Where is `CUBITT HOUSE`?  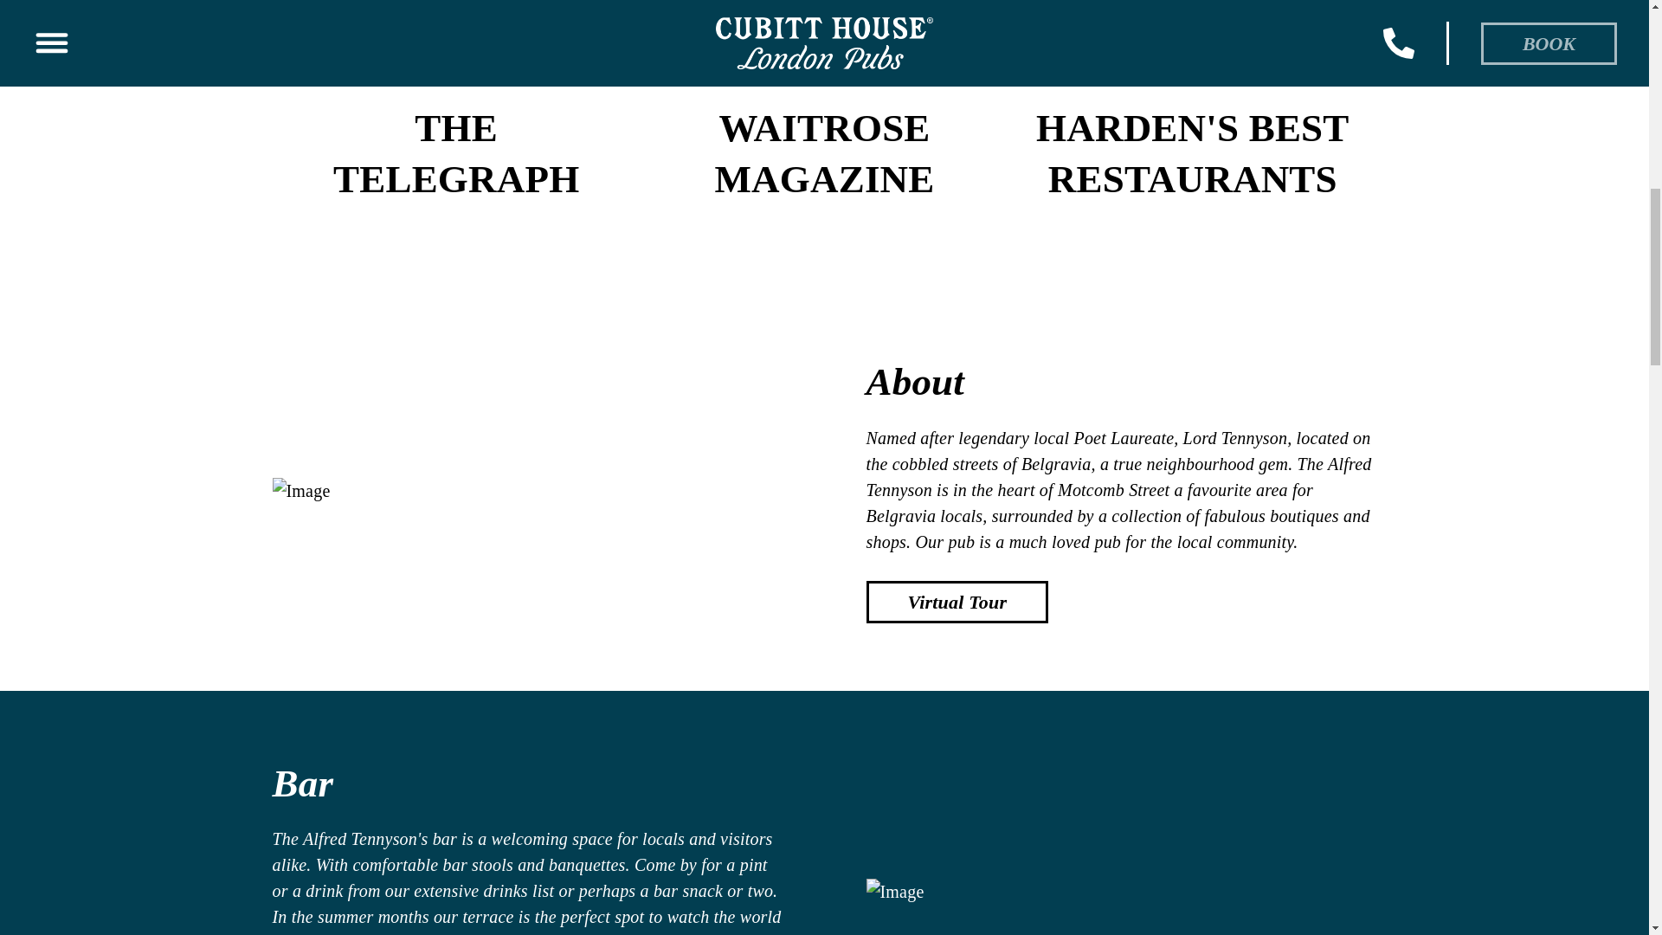
CUBITT HOUSE is located at coordinates (957, 601).